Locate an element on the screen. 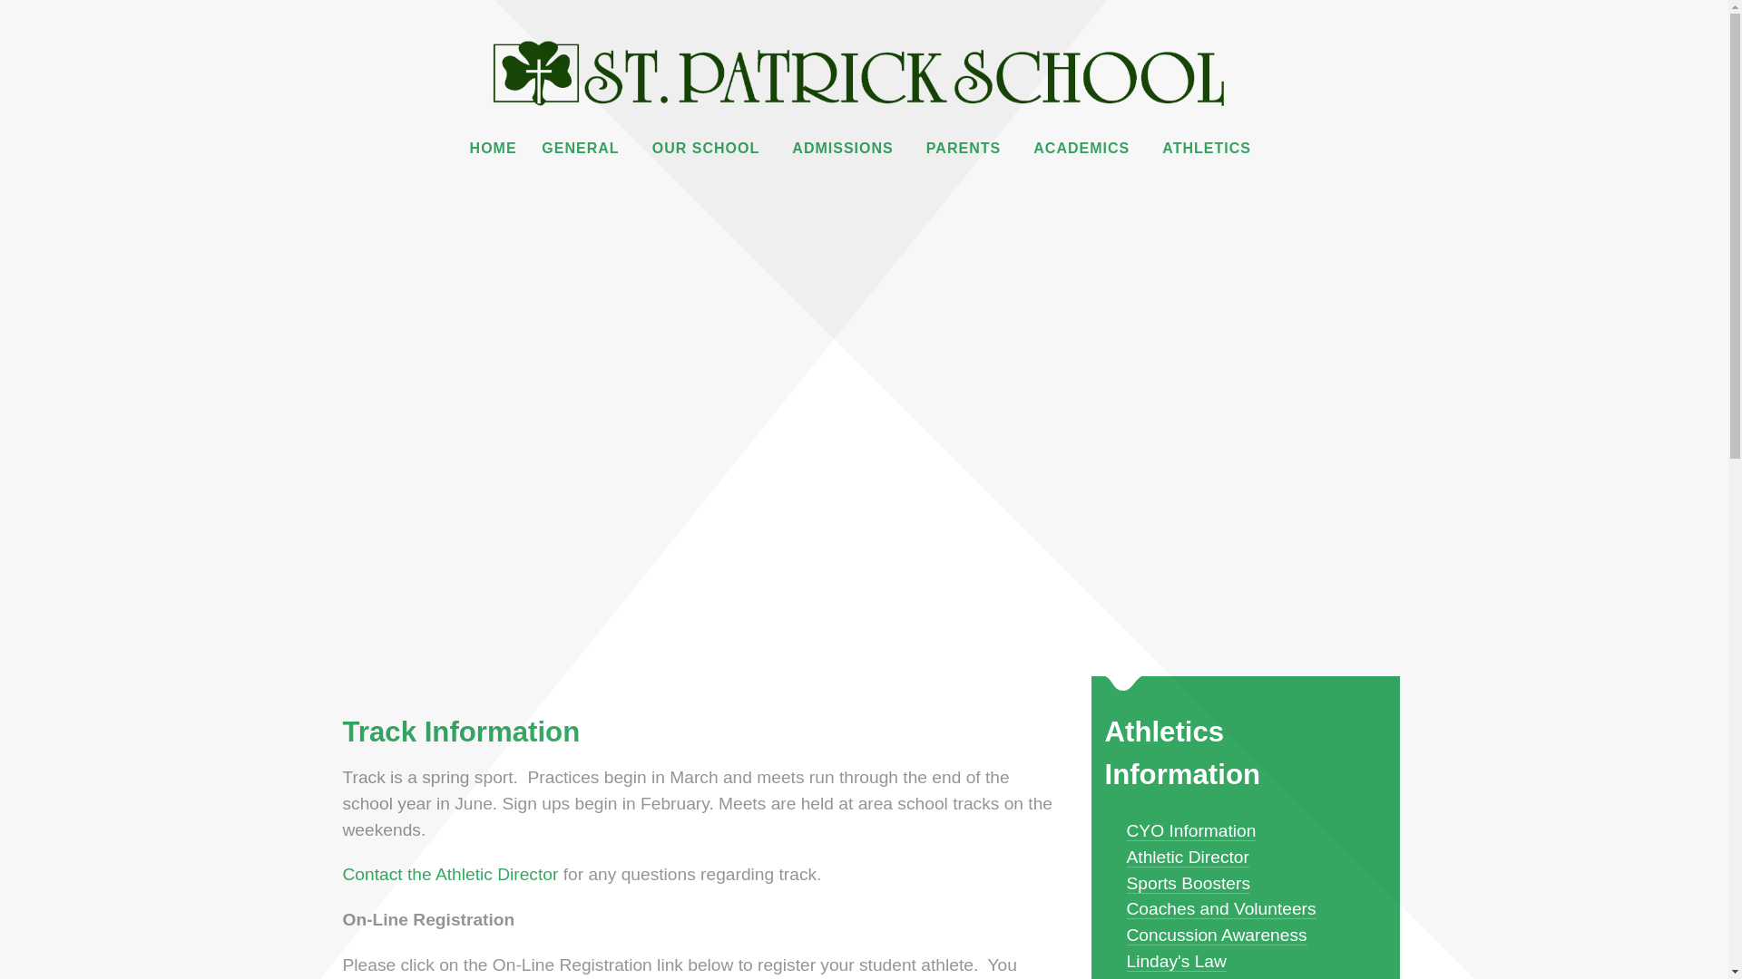 This screenshot has width=1742, height=979. General Links is located at coordinates (584, 149).